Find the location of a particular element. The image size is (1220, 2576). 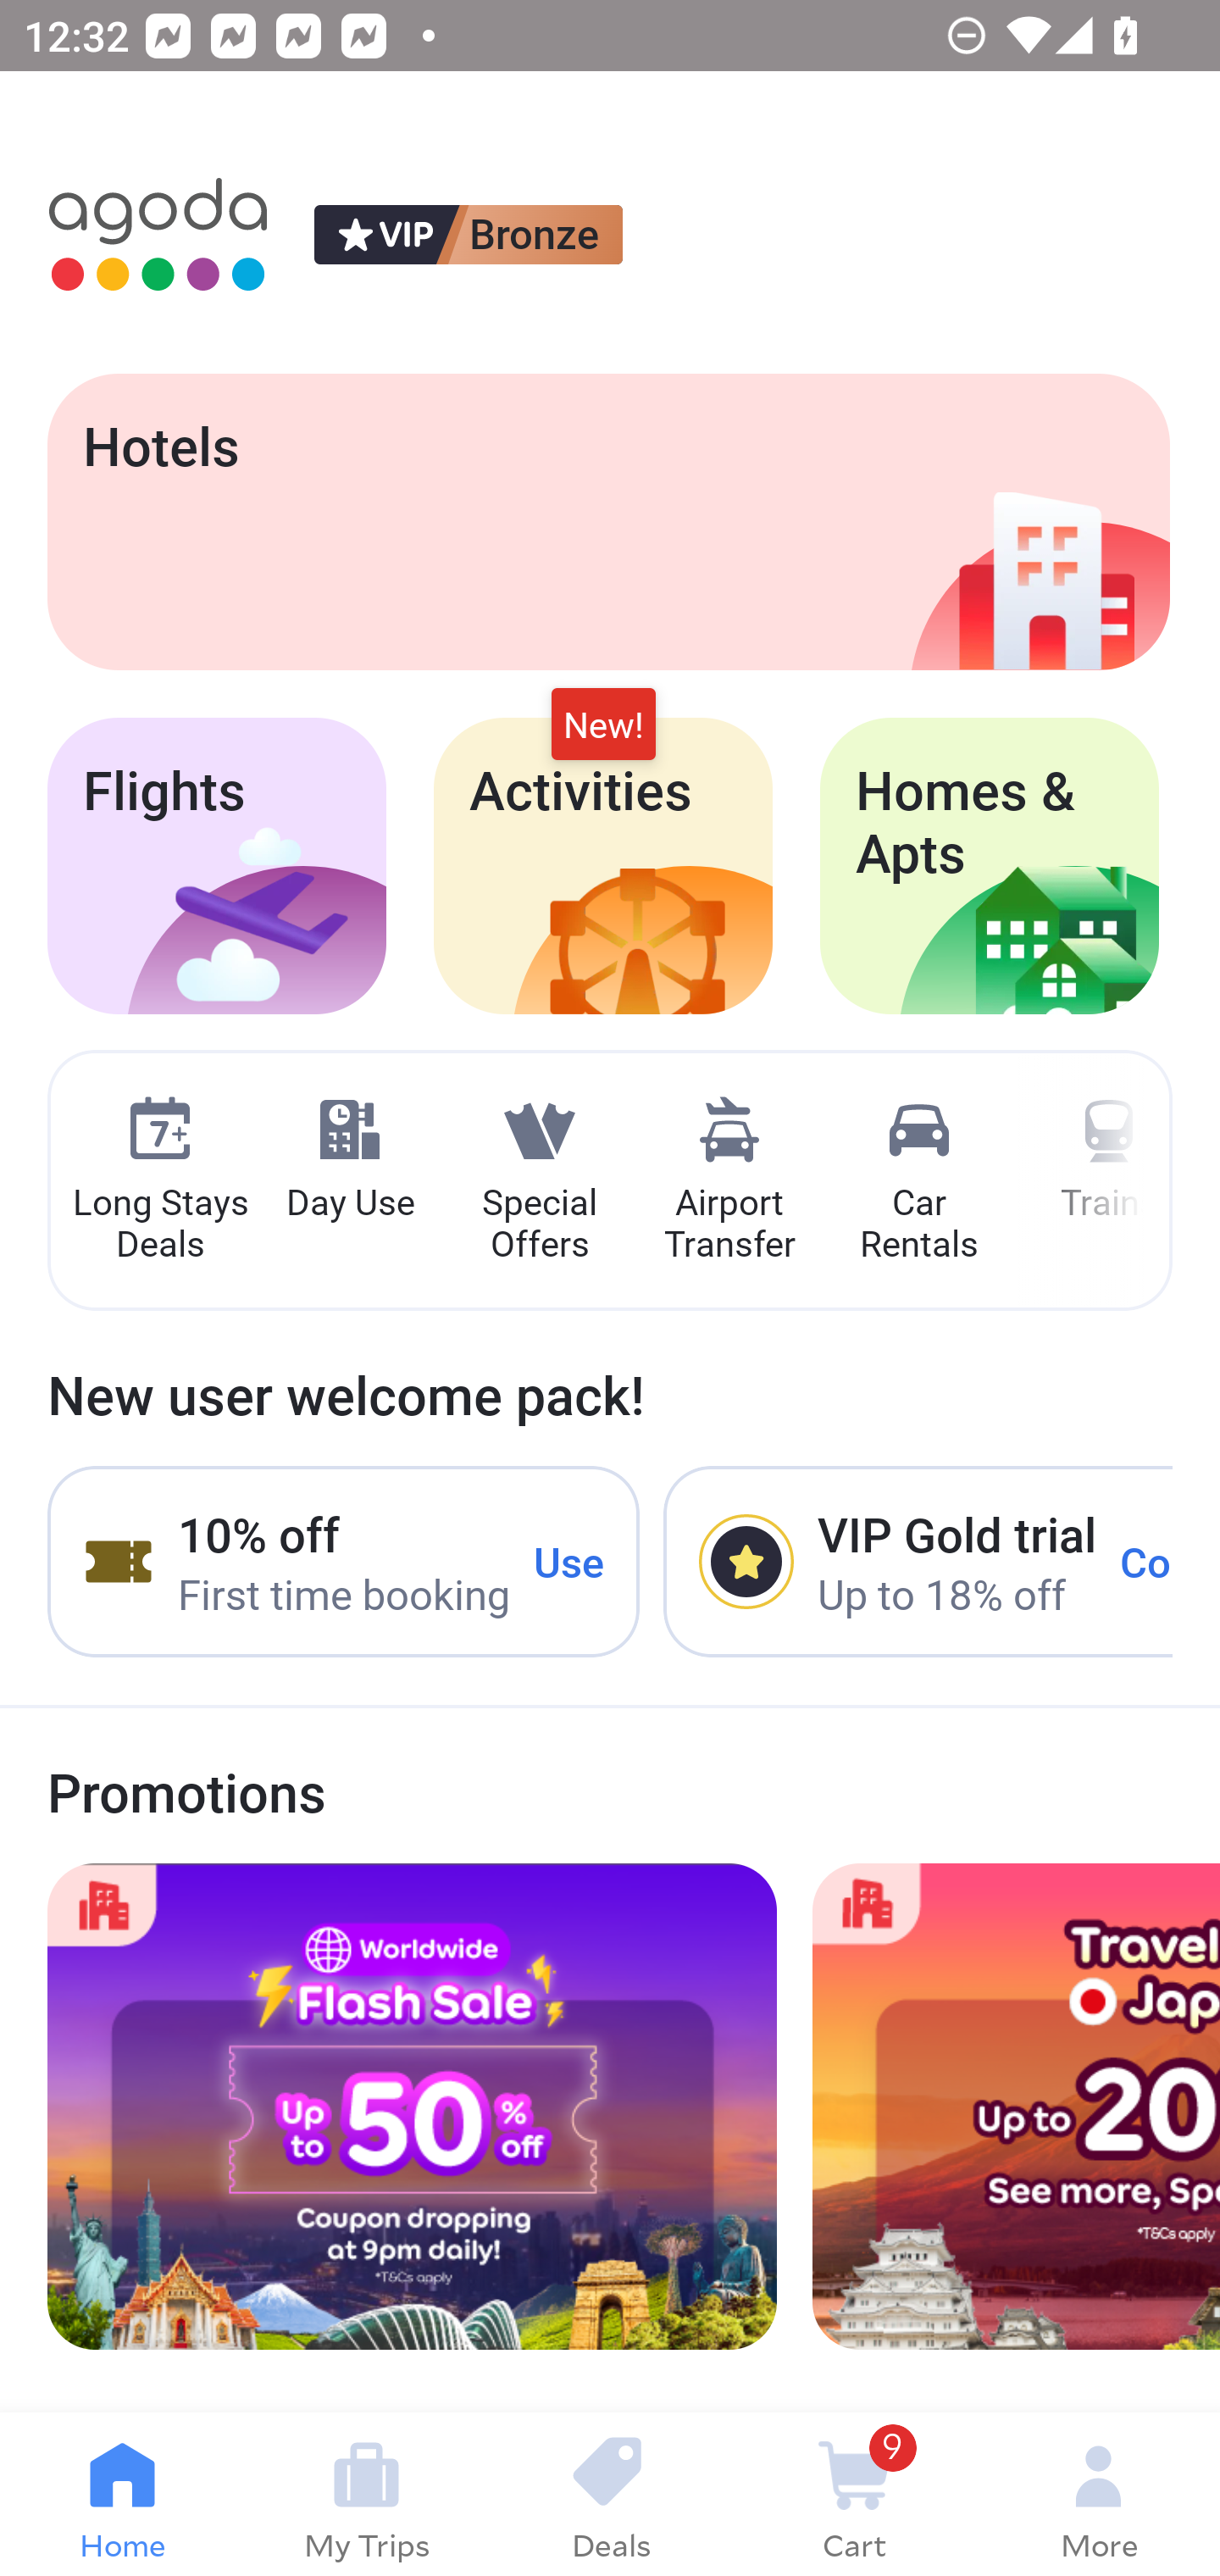

Car Rentals is located at coordinates (918, 1181).